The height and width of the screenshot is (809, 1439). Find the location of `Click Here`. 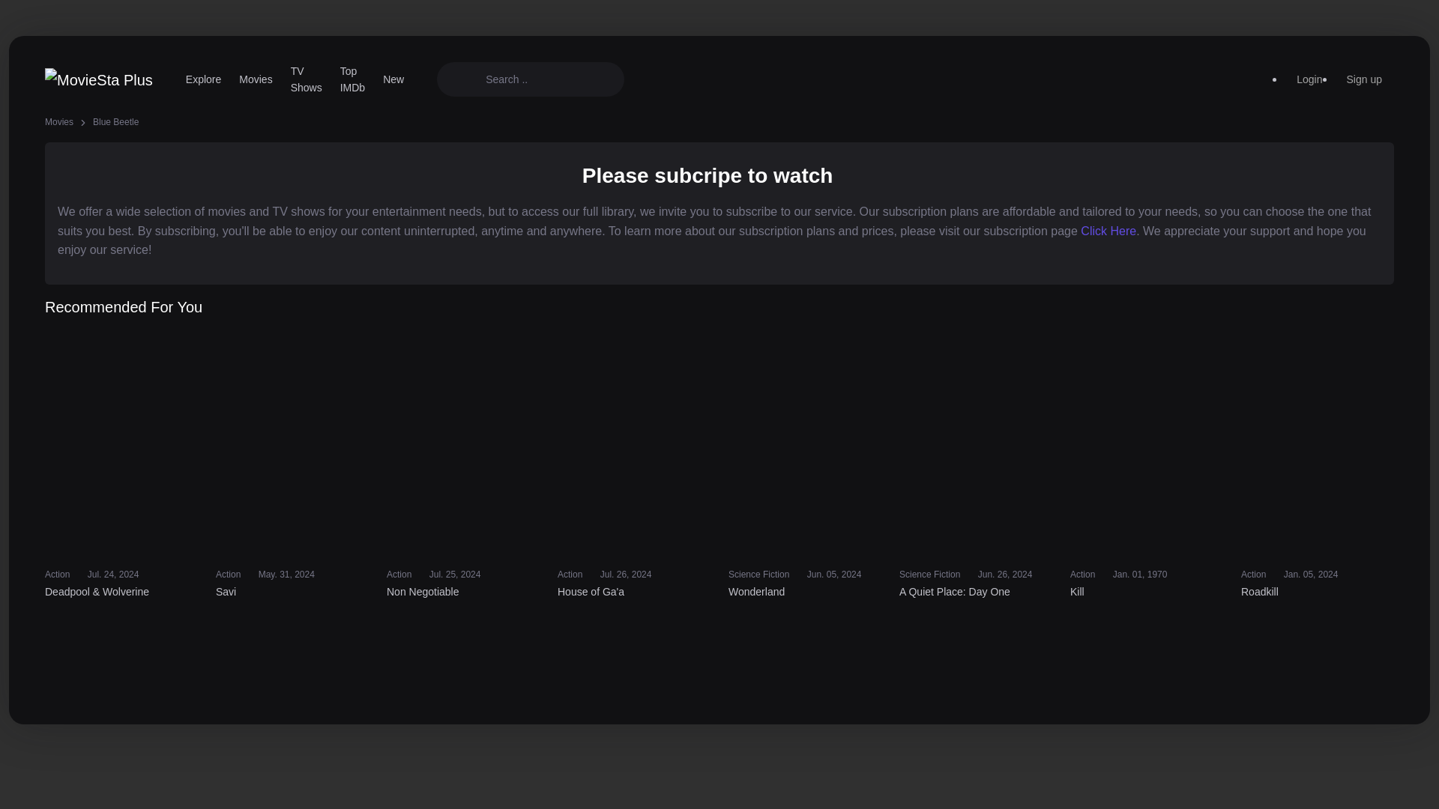

Click Here is located at coordinates (1108, 231).